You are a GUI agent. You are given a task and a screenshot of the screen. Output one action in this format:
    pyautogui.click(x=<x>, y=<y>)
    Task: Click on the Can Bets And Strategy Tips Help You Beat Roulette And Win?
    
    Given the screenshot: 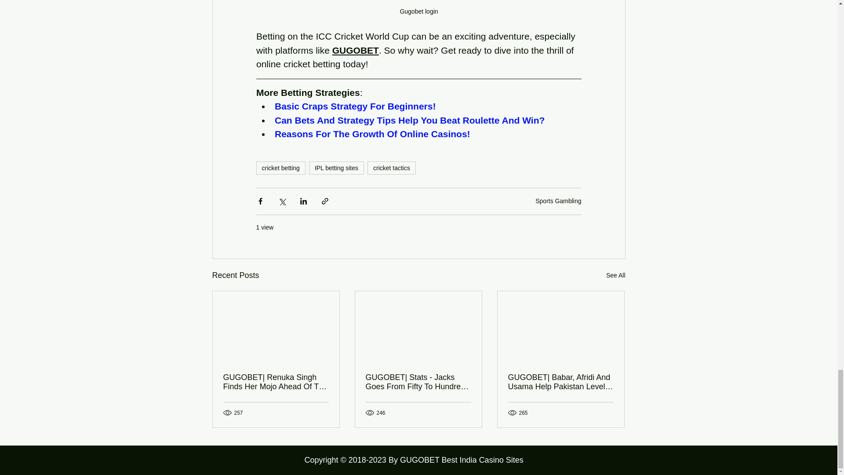 What is the action you would take?
    pyautogui.click(x=409, y=121)
    